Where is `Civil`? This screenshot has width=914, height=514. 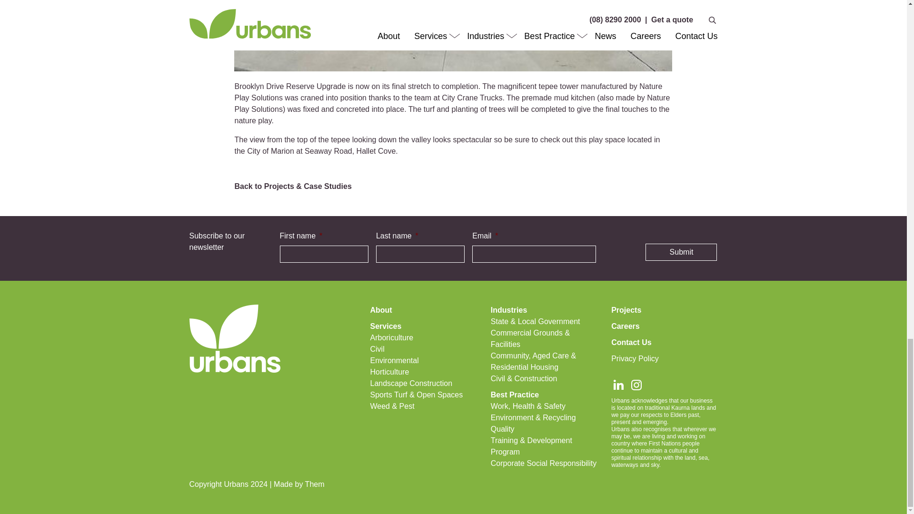
Civil is located at coordinates (377, 348).